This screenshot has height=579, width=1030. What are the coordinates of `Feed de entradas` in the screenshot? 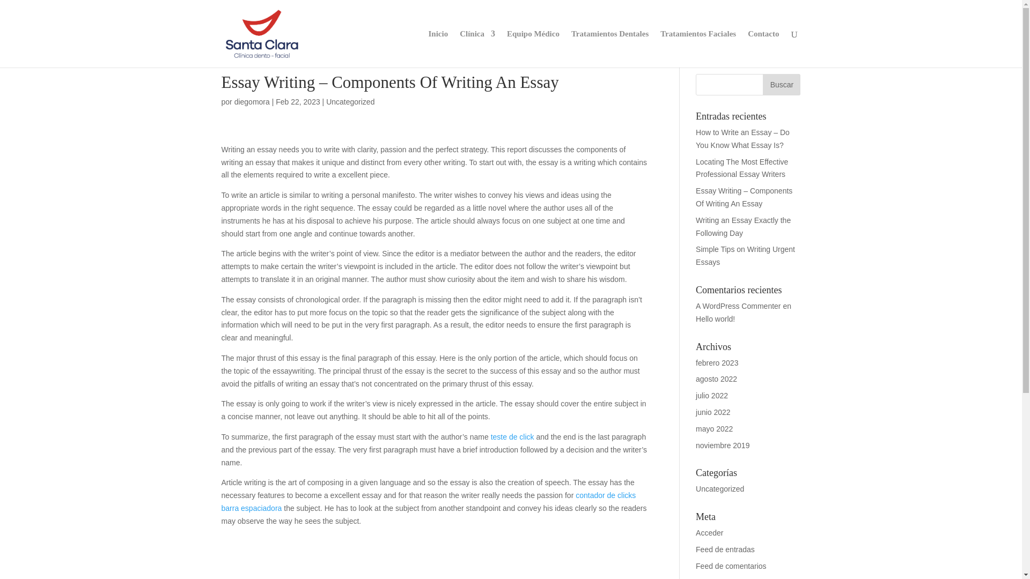 It's located at (725, 549).